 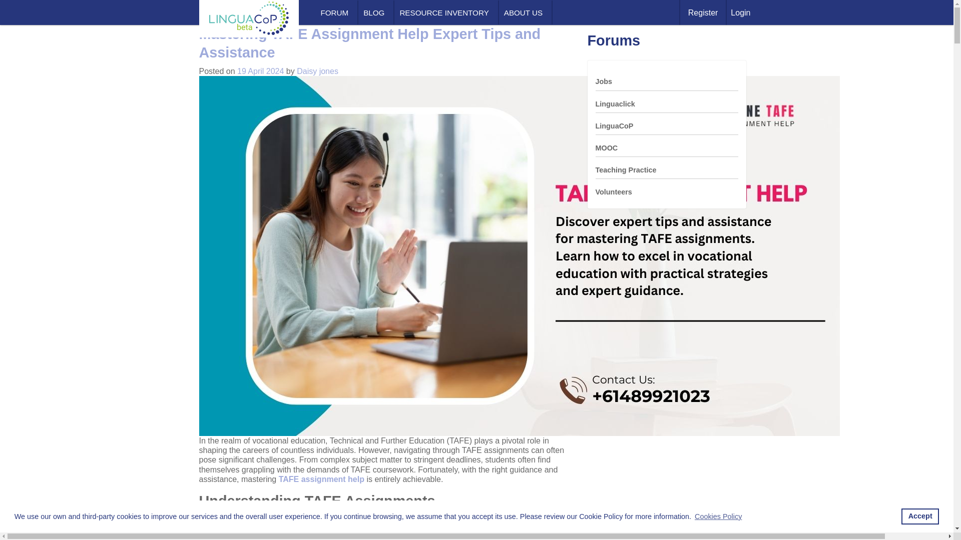 I want to click on Daisy jones, so click(x=317, y=71).